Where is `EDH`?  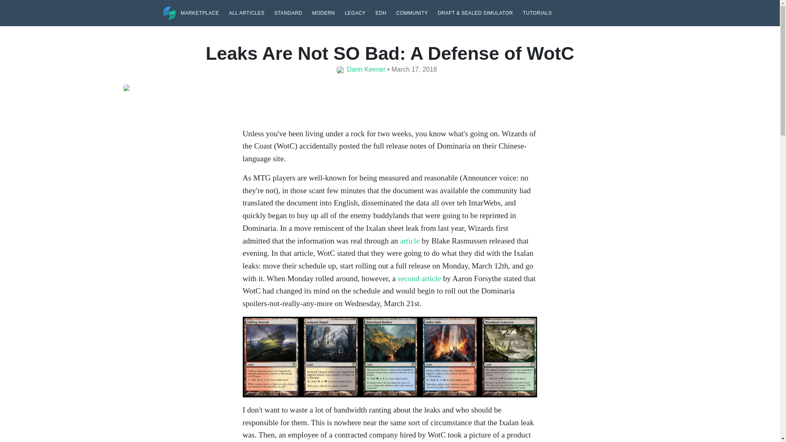
EDH is located at coordinates (381, 12).